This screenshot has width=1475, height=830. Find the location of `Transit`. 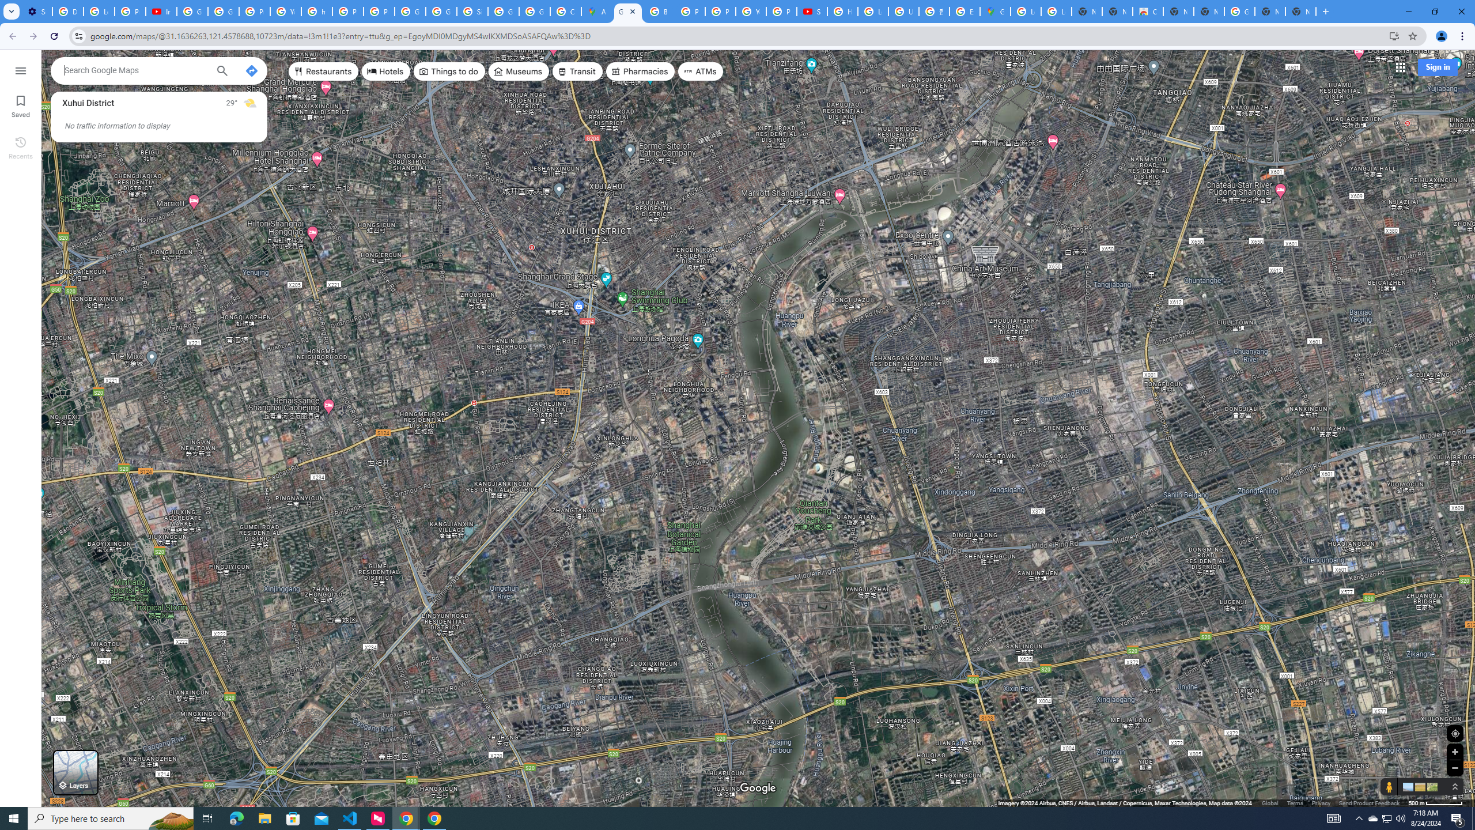

Transit is located at coordinates (577, 71).